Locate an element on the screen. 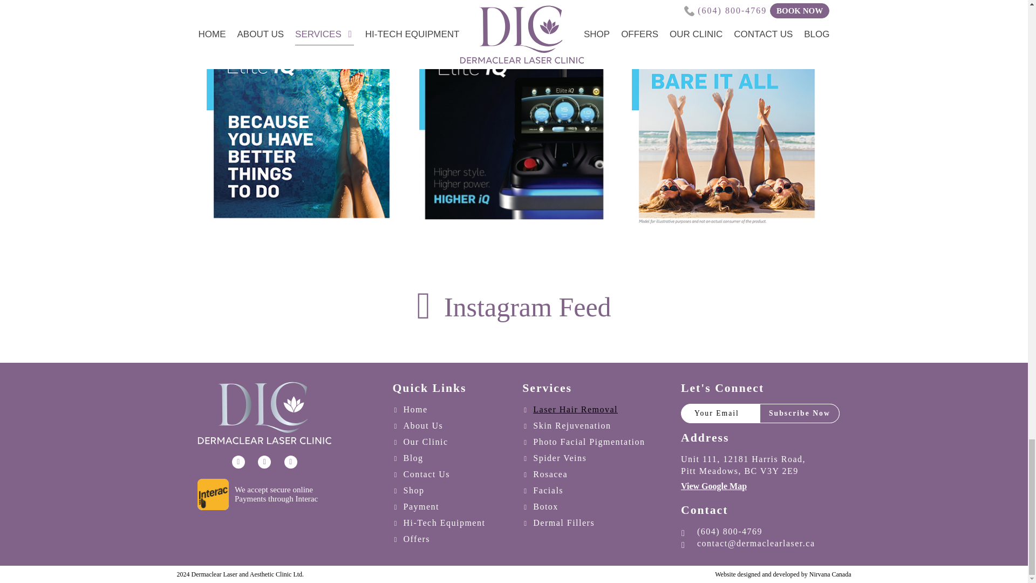  Subscribe Now is located at coordinates (799, 413).